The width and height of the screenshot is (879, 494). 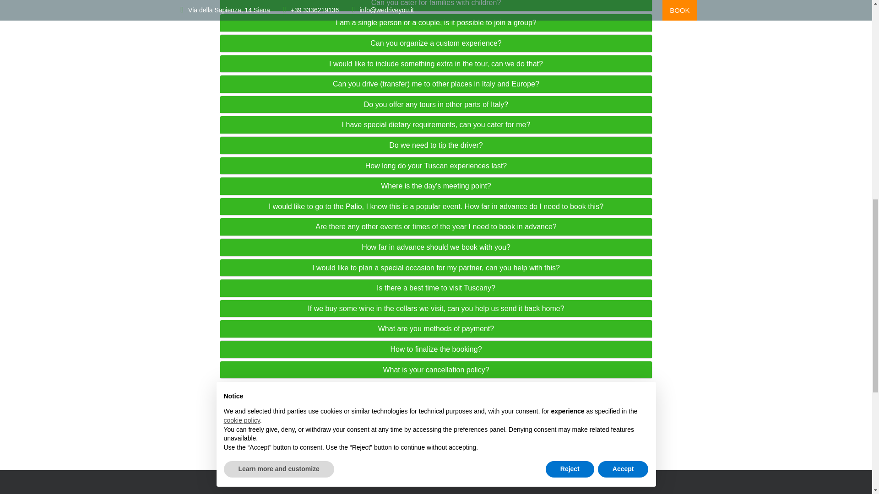 What do you see at coordinates (436, 104) in the screenshot?
I see `Do you offer any tours in other parts of Italy?` at bounding box center [436, 104].